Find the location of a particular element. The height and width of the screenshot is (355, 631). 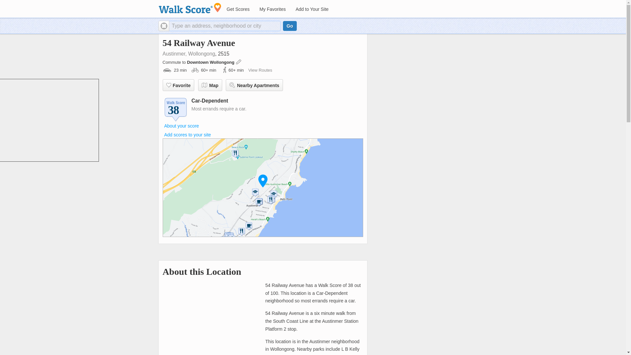

Go is located at coordinates (290, 26).